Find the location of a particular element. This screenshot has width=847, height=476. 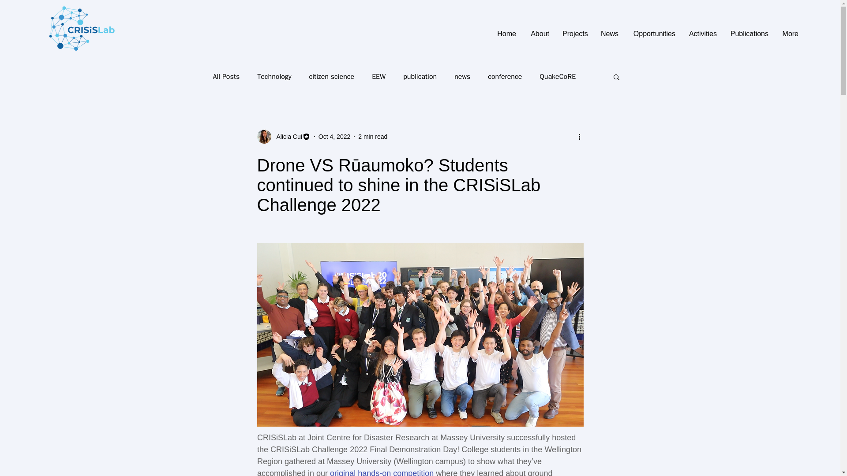

Home is located at coordinates (506, 33).